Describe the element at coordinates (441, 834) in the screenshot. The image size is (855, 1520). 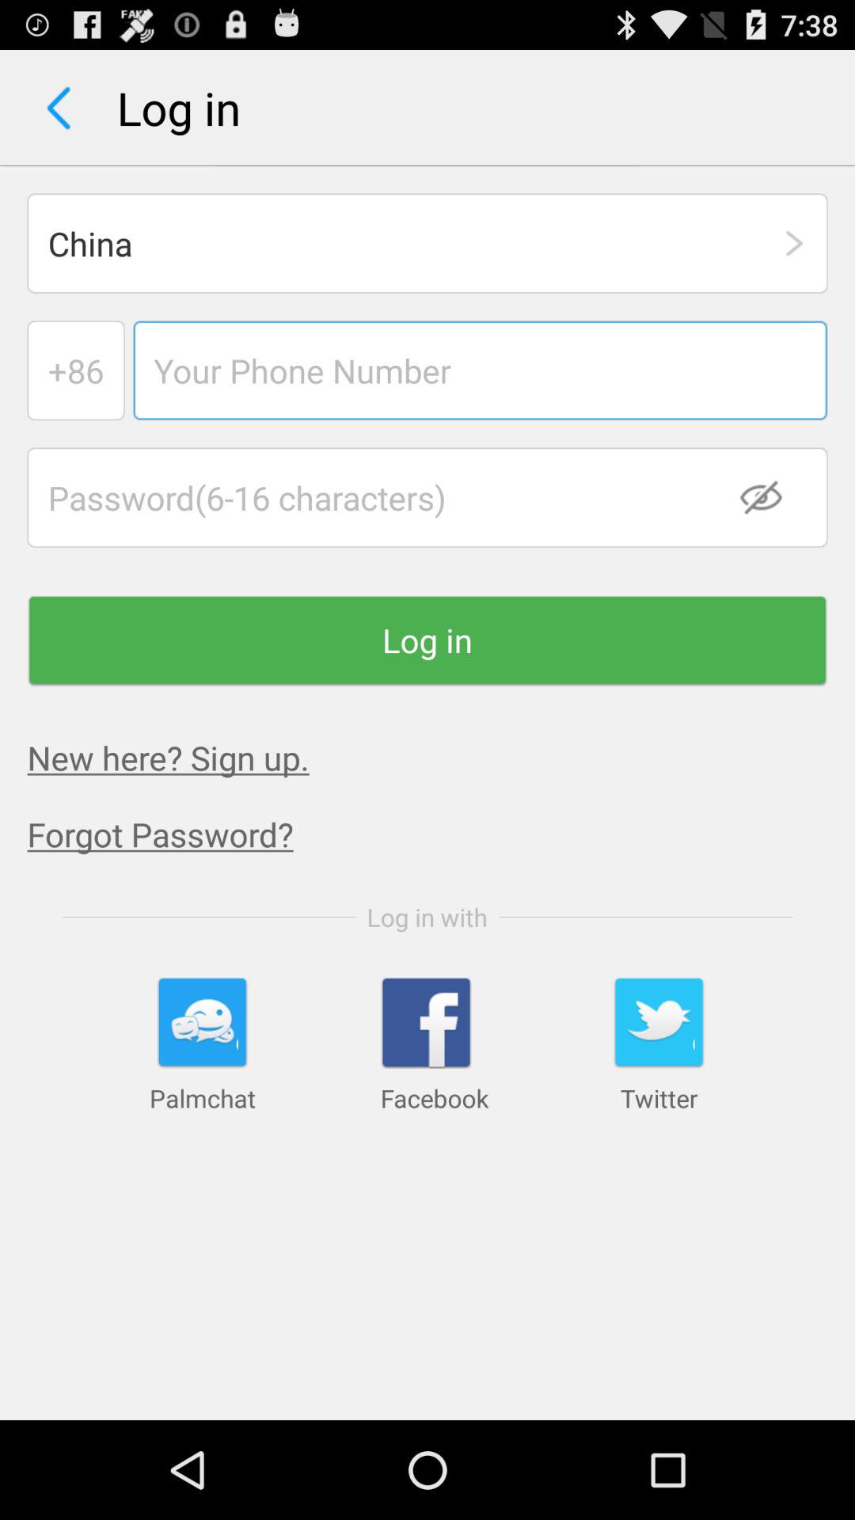
I see `turn on the app below the new here sign app` at that location.